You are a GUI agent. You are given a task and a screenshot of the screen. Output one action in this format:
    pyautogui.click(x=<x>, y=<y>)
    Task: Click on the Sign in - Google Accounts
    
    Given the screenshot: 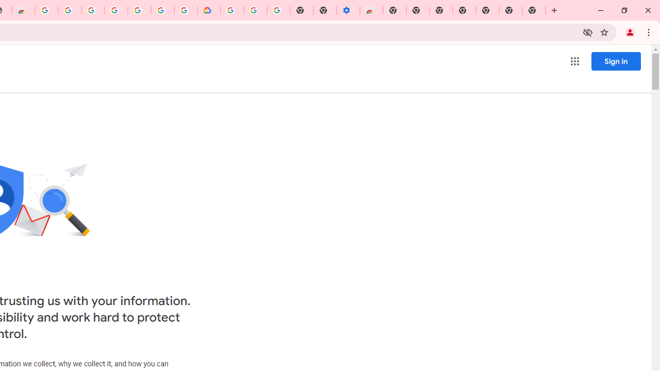 What is the action you would take?
    pyautogui.click(x=93, y=10)
    